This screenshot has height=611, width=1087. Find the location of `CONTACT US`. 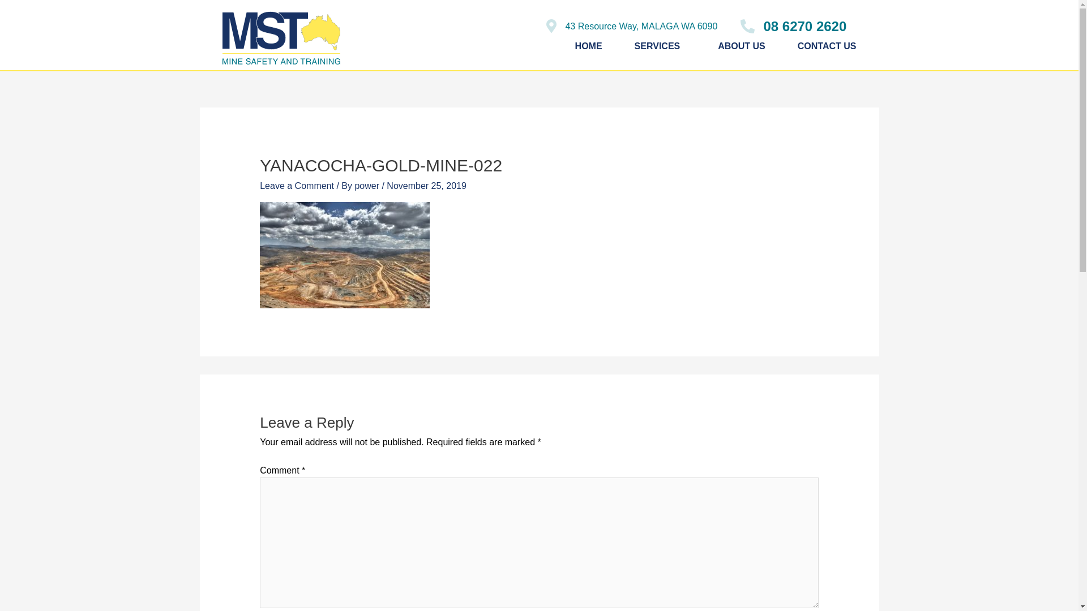

CONTACT US is located at coordinates (827, 46).